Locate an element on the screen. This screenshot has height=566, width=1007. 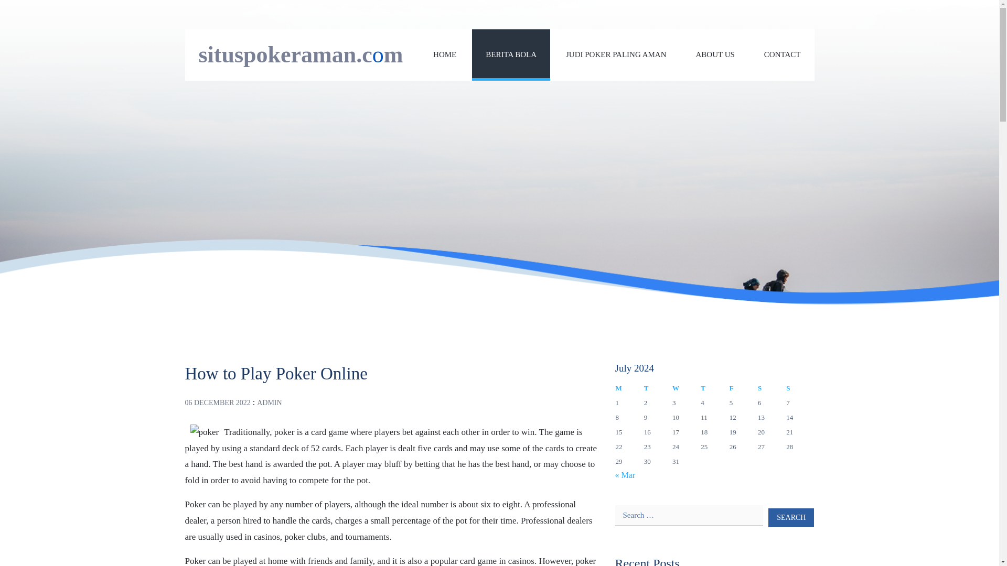
Sunday is located at coordinates (799, 388).